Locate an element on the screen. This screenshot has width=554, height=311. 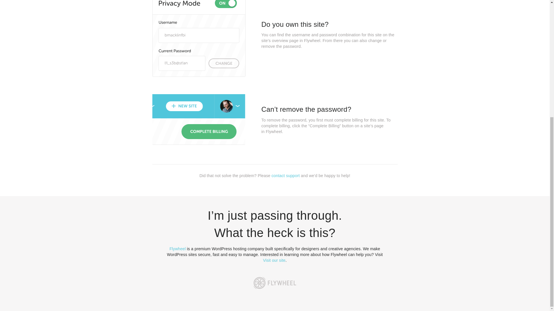
Visit our site is located at coordinates (274, 260).